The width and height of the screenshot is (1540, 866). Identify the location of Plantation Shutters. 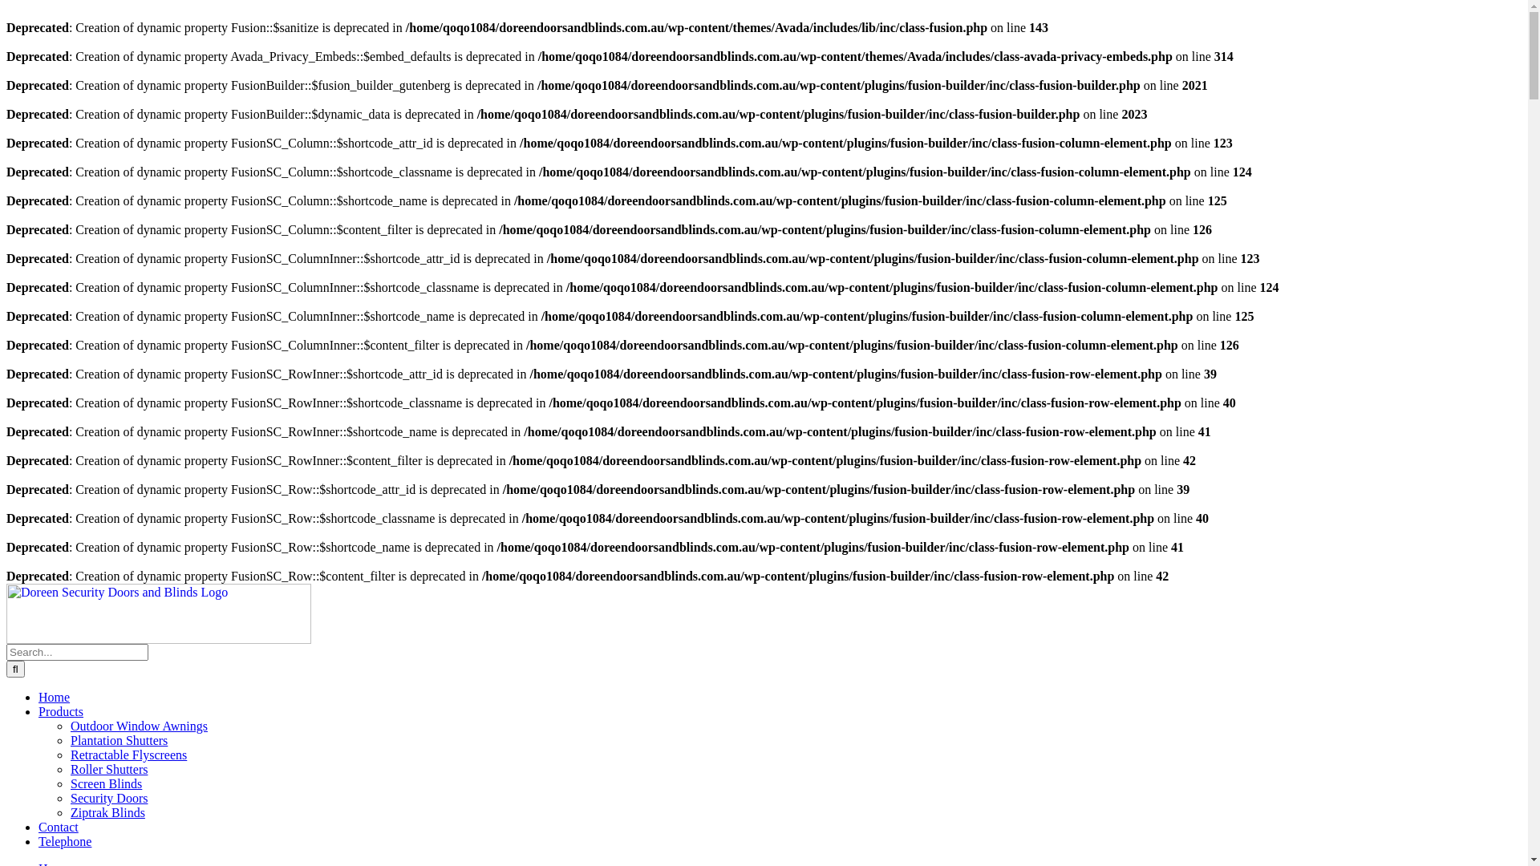
(119, 741).